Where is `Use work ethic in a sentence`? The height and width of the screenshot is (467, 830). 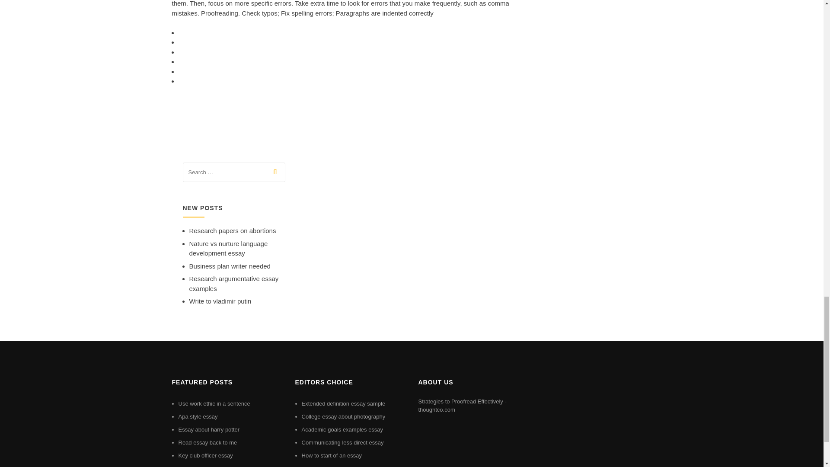 Use work ethic in a sentence is located at coordinates (214, 403).